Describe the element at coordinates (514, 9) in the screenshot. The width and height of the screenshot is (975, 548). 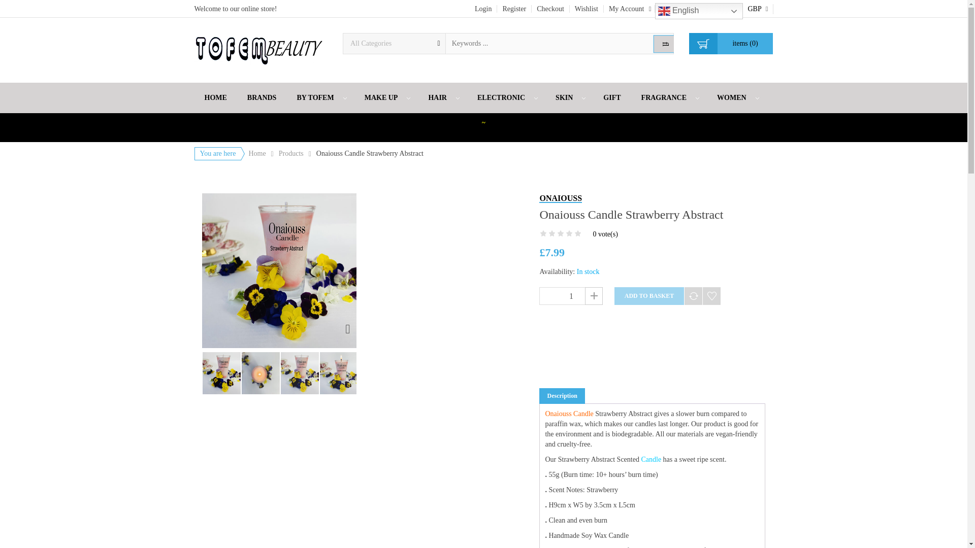
I see `Register` at that location.